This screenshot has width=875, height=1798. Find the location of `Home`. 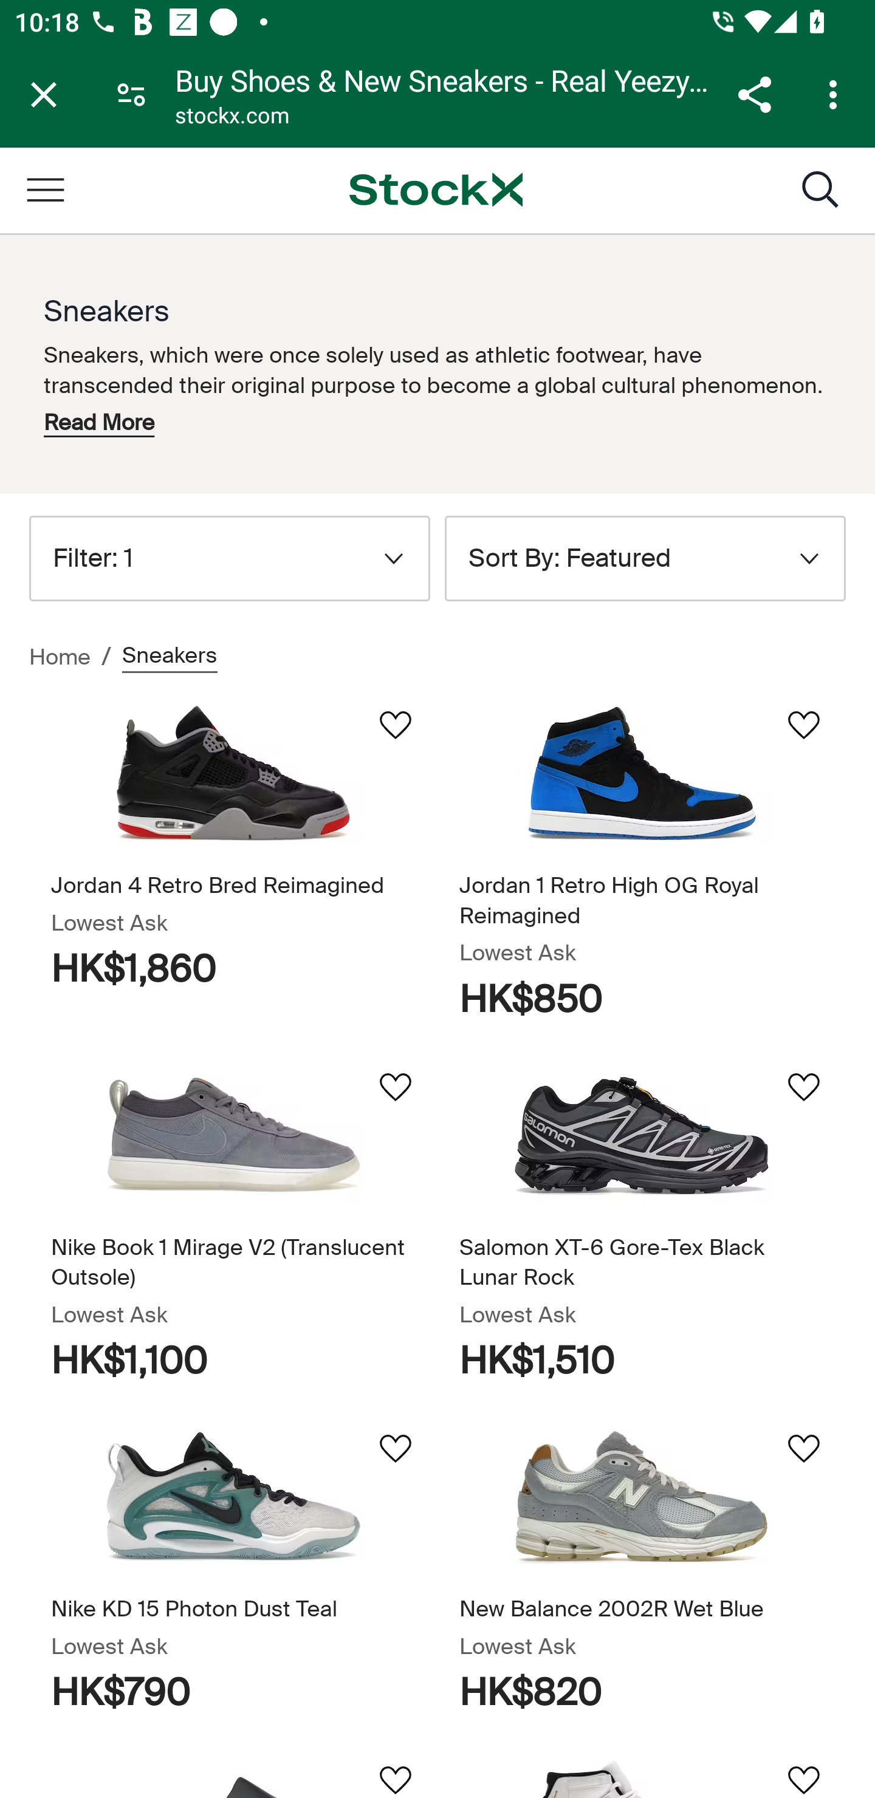

Home is located at coordinates (60, 657).